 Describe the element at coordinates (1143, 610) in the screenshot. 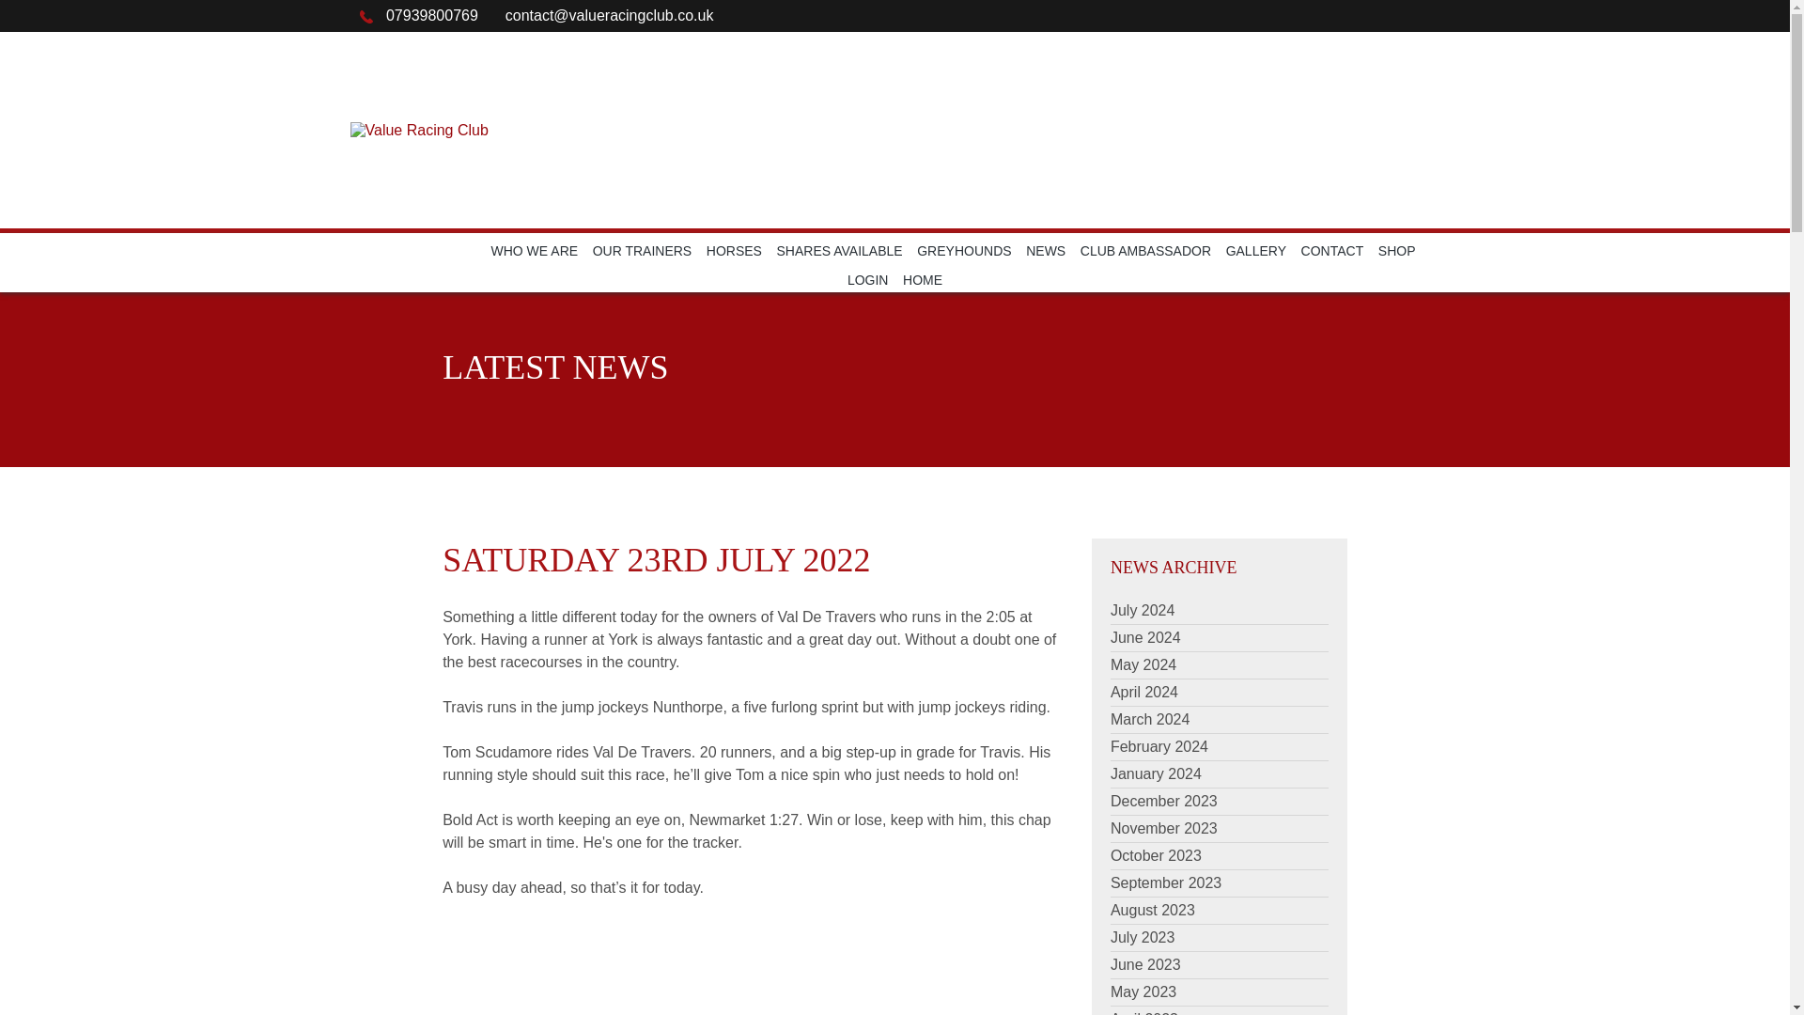

I see `July 2024` at that location.